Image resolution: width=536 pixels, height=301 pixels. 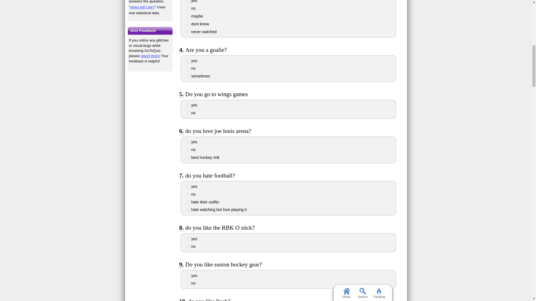 What do you see at coordinates (188, 105) in the screenshot?
I see `1` at bounding box center [188, 105].